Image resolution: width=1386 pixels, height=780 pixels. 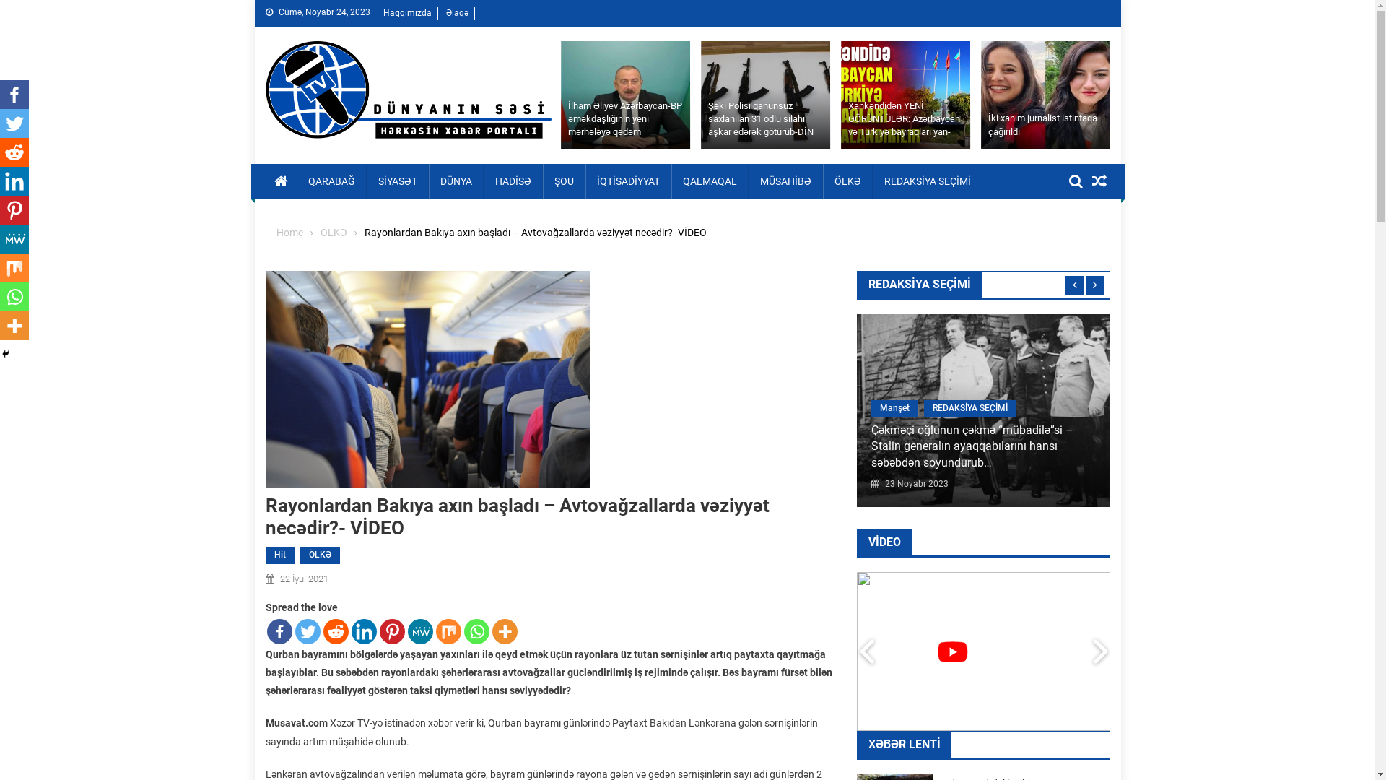 What do you see at coordinates (14, 95) in the screenshot?
I see `Facebook` at bounding box center [14, 95].